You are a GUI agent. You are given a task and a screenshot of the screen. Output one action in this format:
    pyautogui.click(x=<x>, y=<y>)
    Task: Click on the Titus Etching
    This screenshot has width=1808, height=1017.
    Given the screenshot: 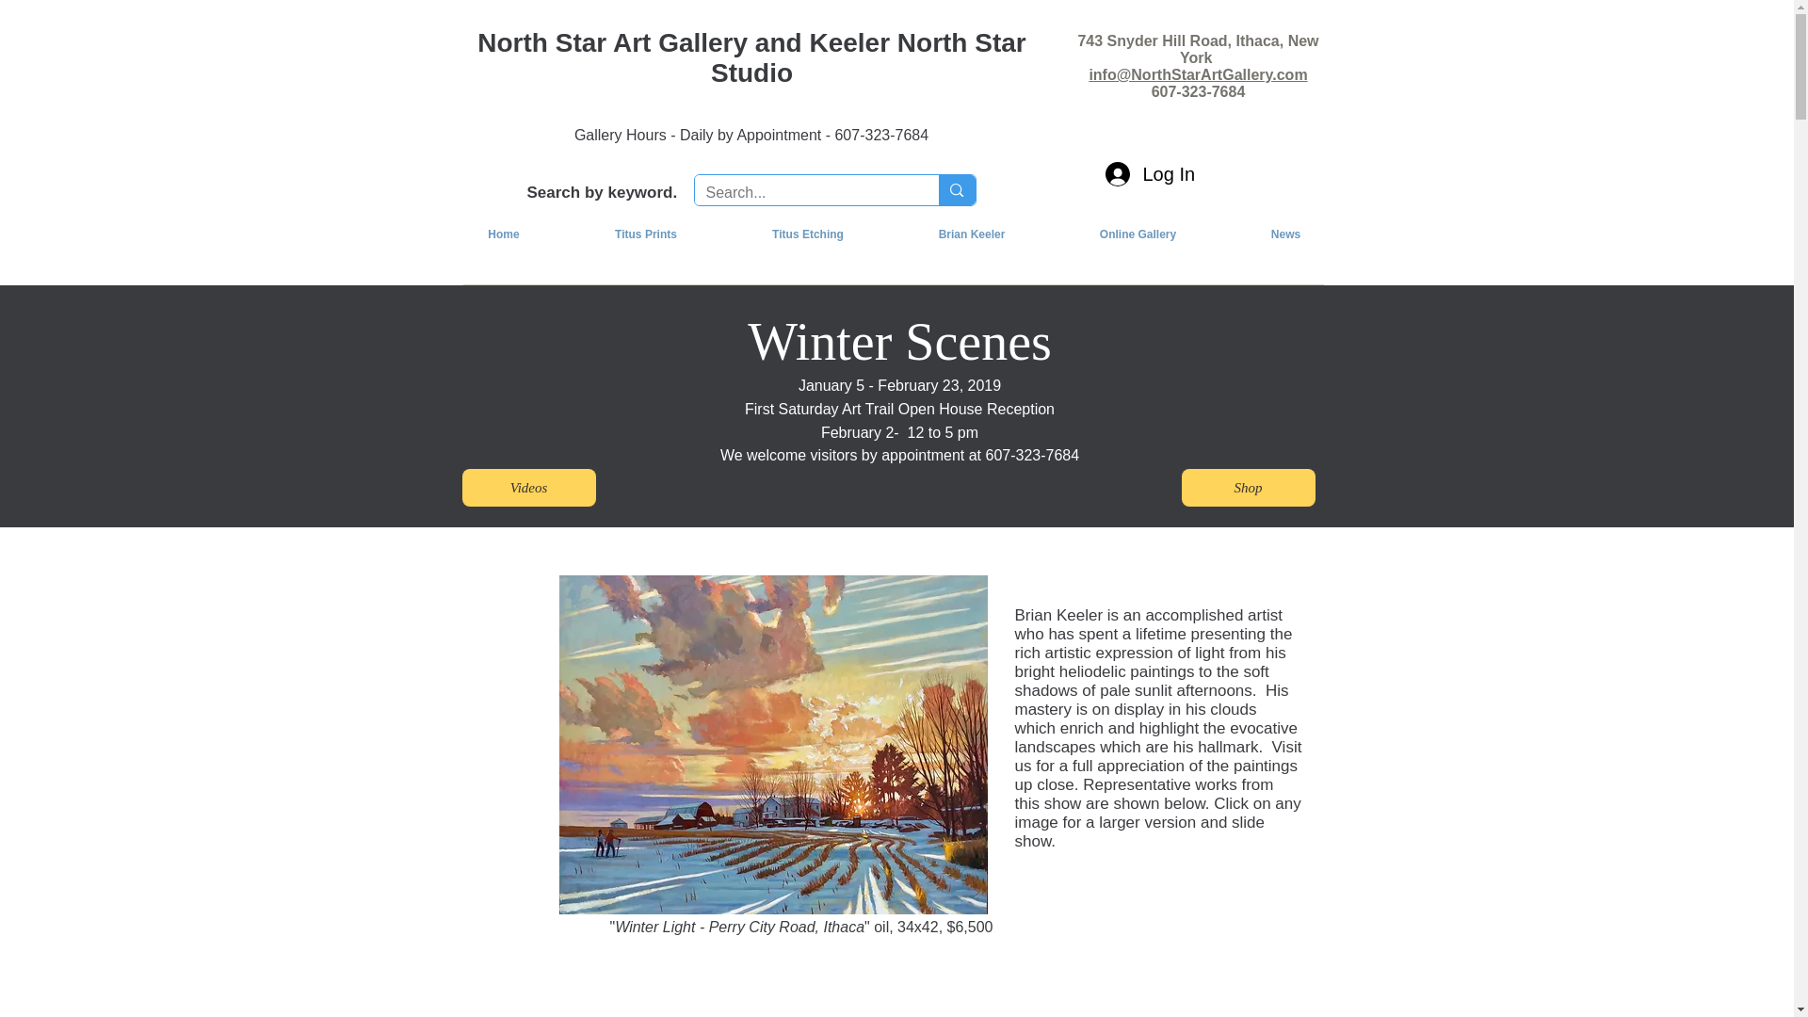 What is the action you would take?
    pyautogui.click(x=808, y=234)
    